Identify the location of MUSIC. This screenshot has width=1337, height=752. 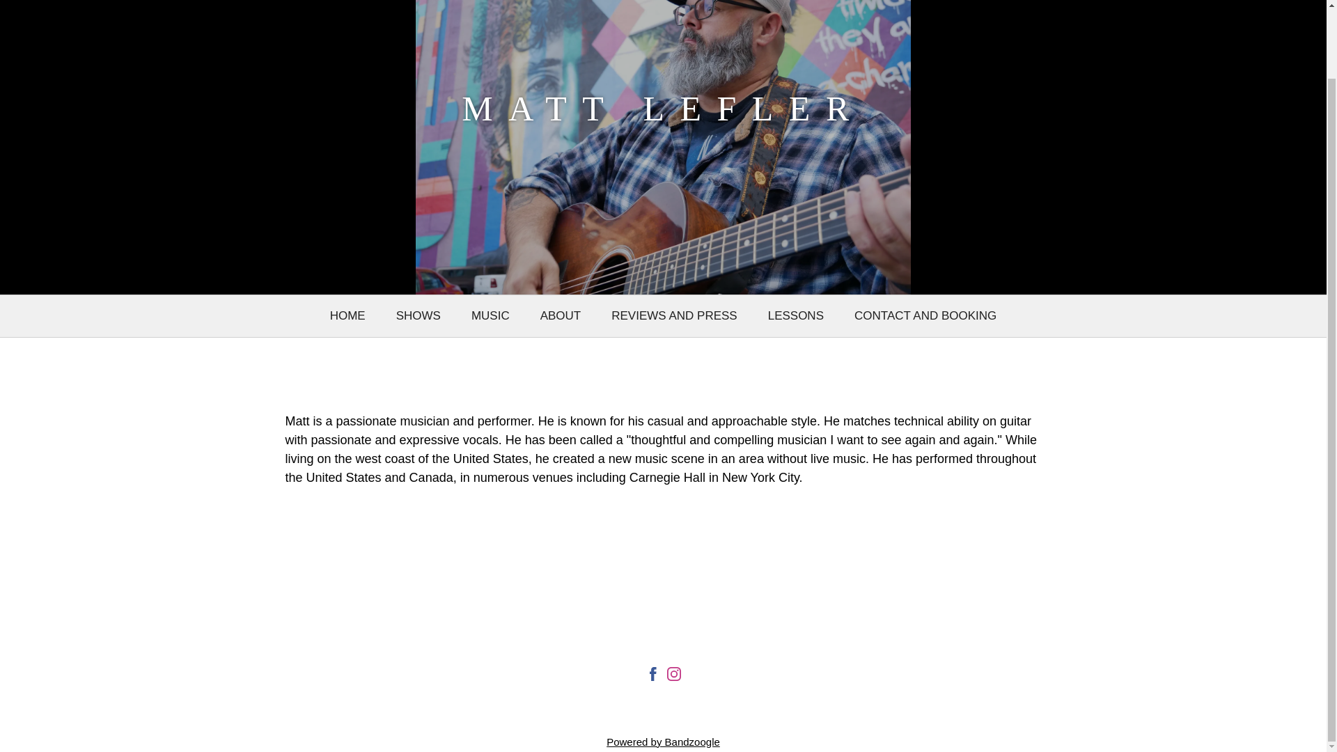
(490, 316).